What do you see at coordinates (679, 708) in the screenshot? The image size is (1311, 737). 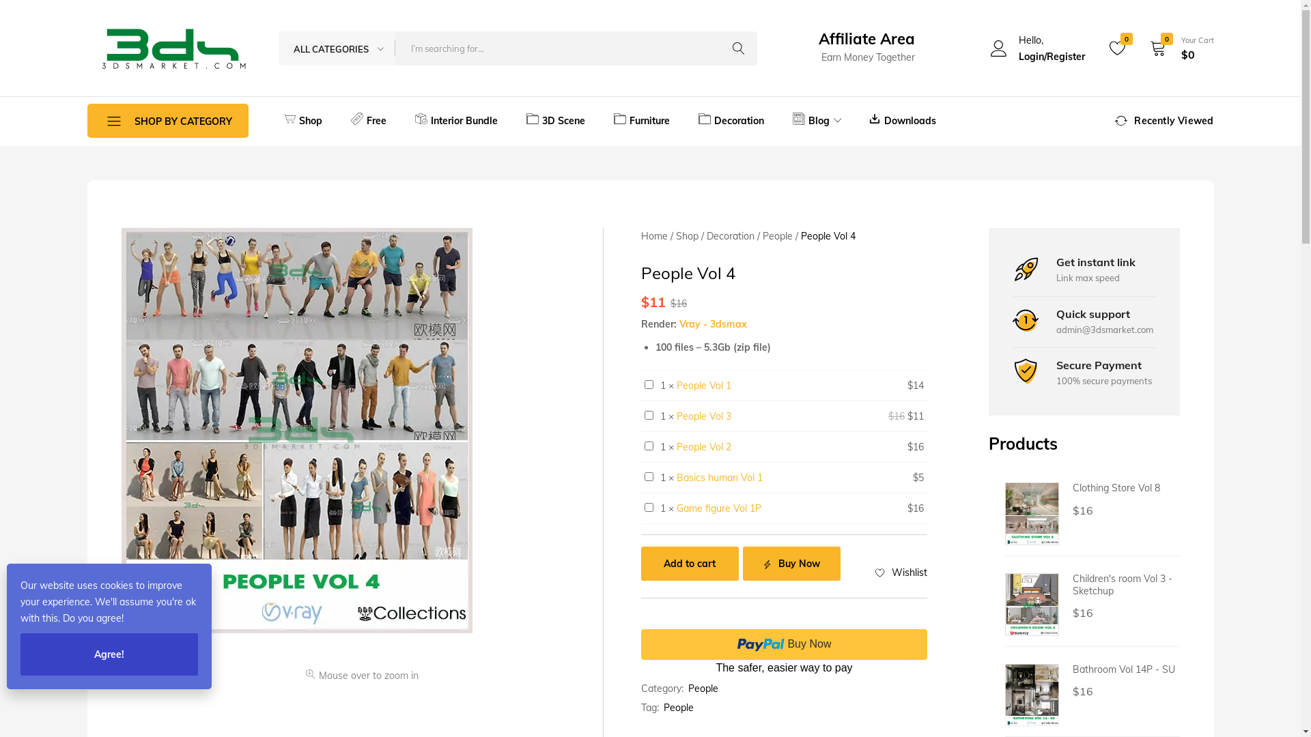 I see `People` at bounding box center [679, 708].